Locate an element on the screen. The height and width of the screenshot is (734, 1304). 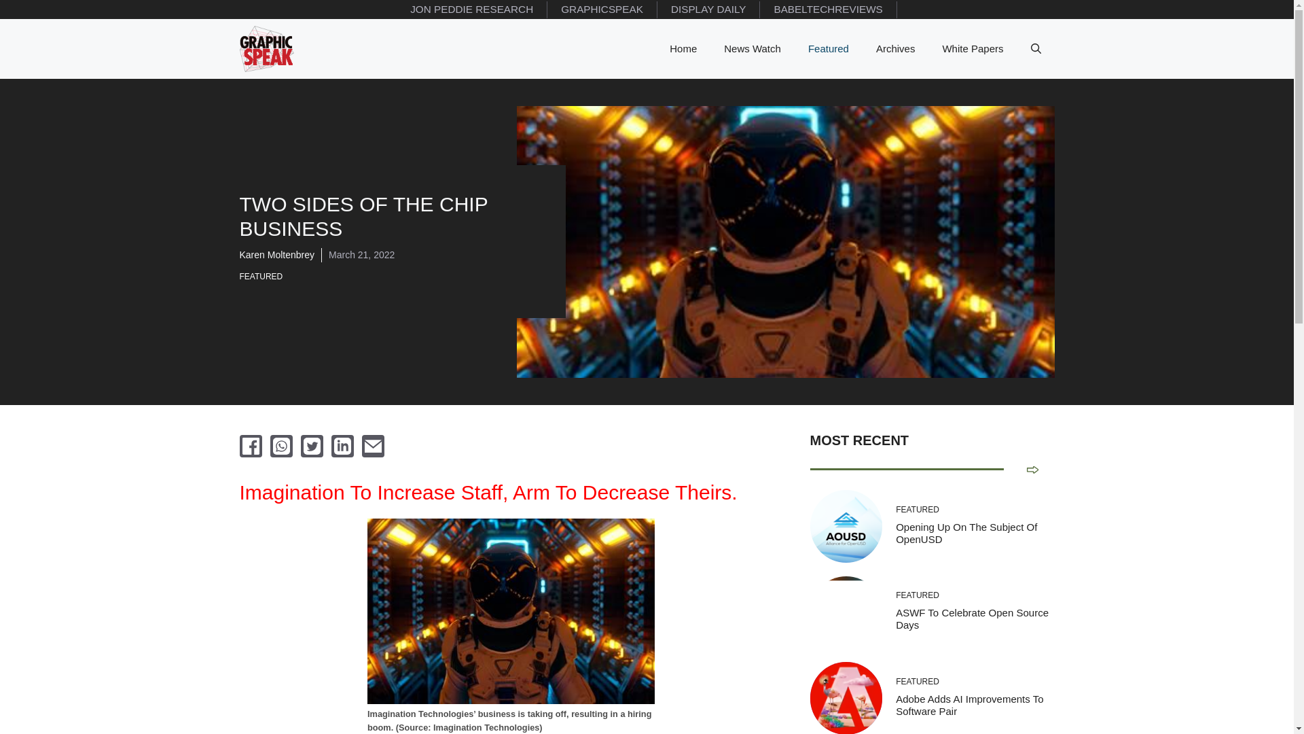
Archives is located at coordinates (895, 49).